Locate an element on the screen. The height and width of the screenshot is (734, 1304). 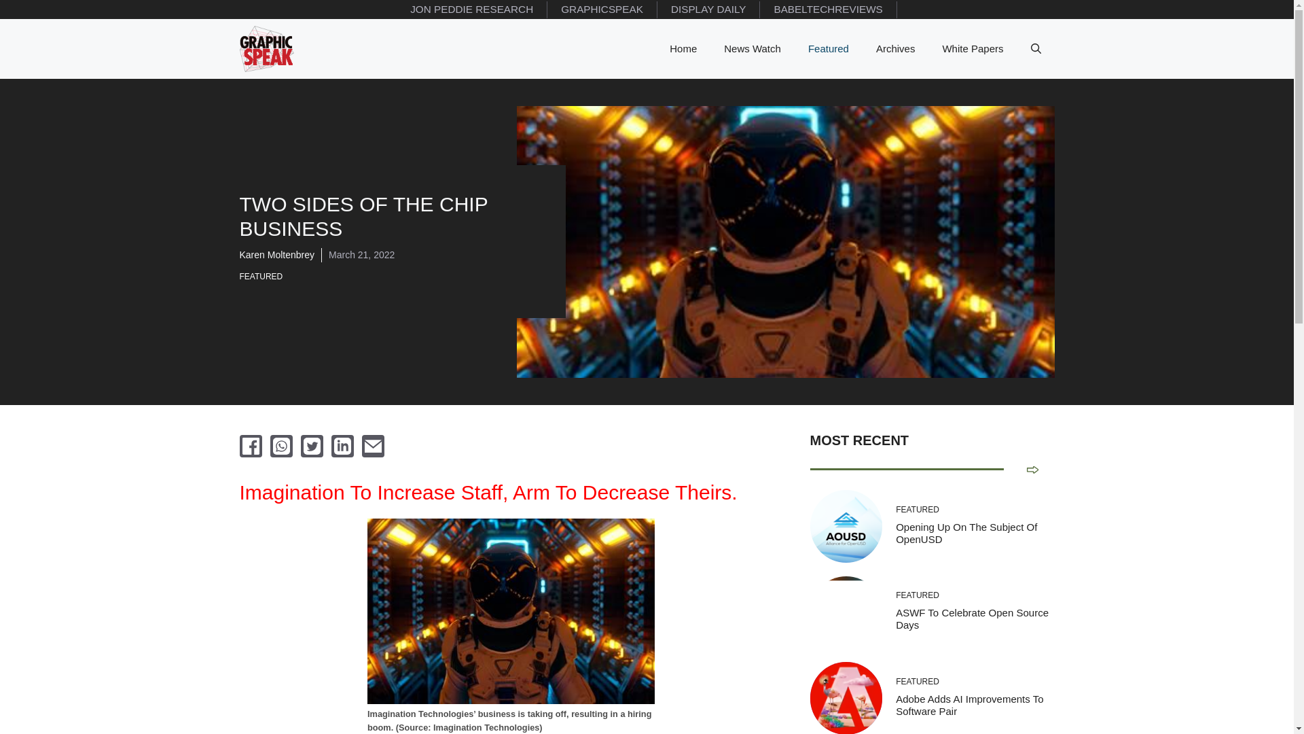
Archives is located at coordinates (895, 49).